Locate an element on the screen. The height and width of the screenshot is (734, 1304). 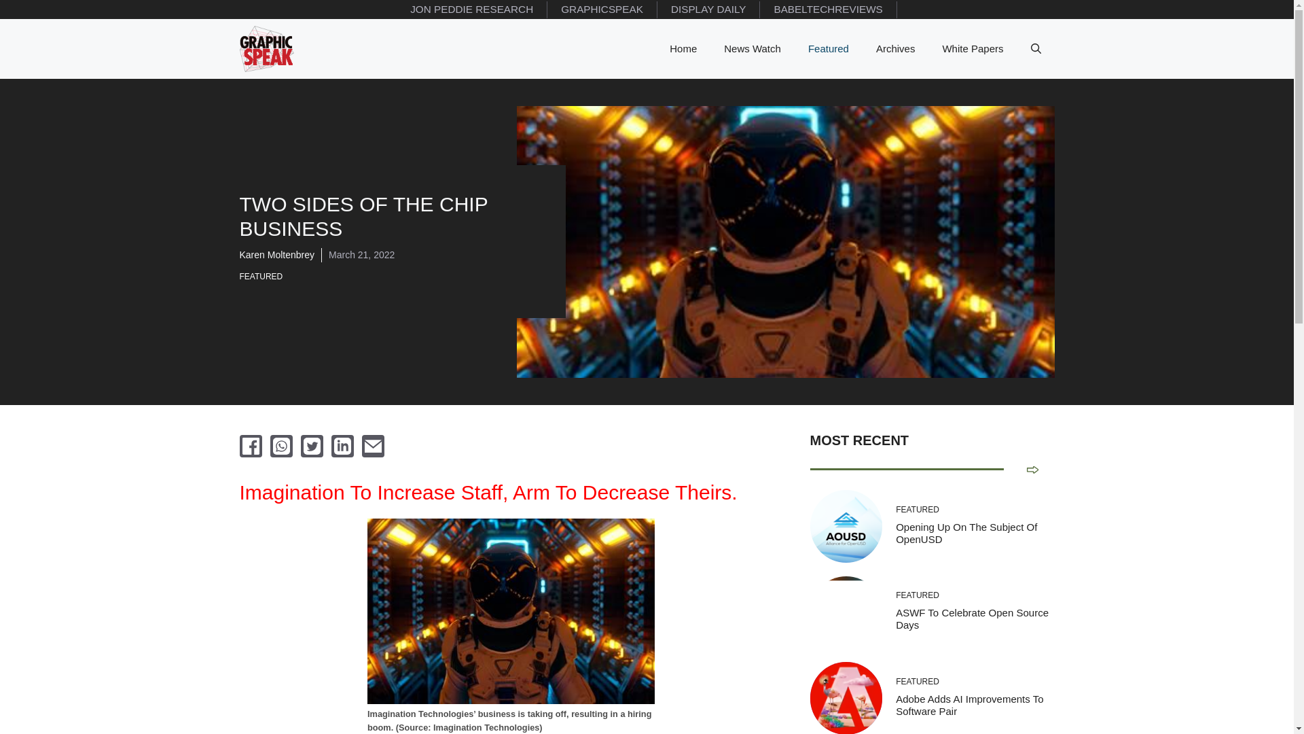
Archives is located at coordinates (895, 49).